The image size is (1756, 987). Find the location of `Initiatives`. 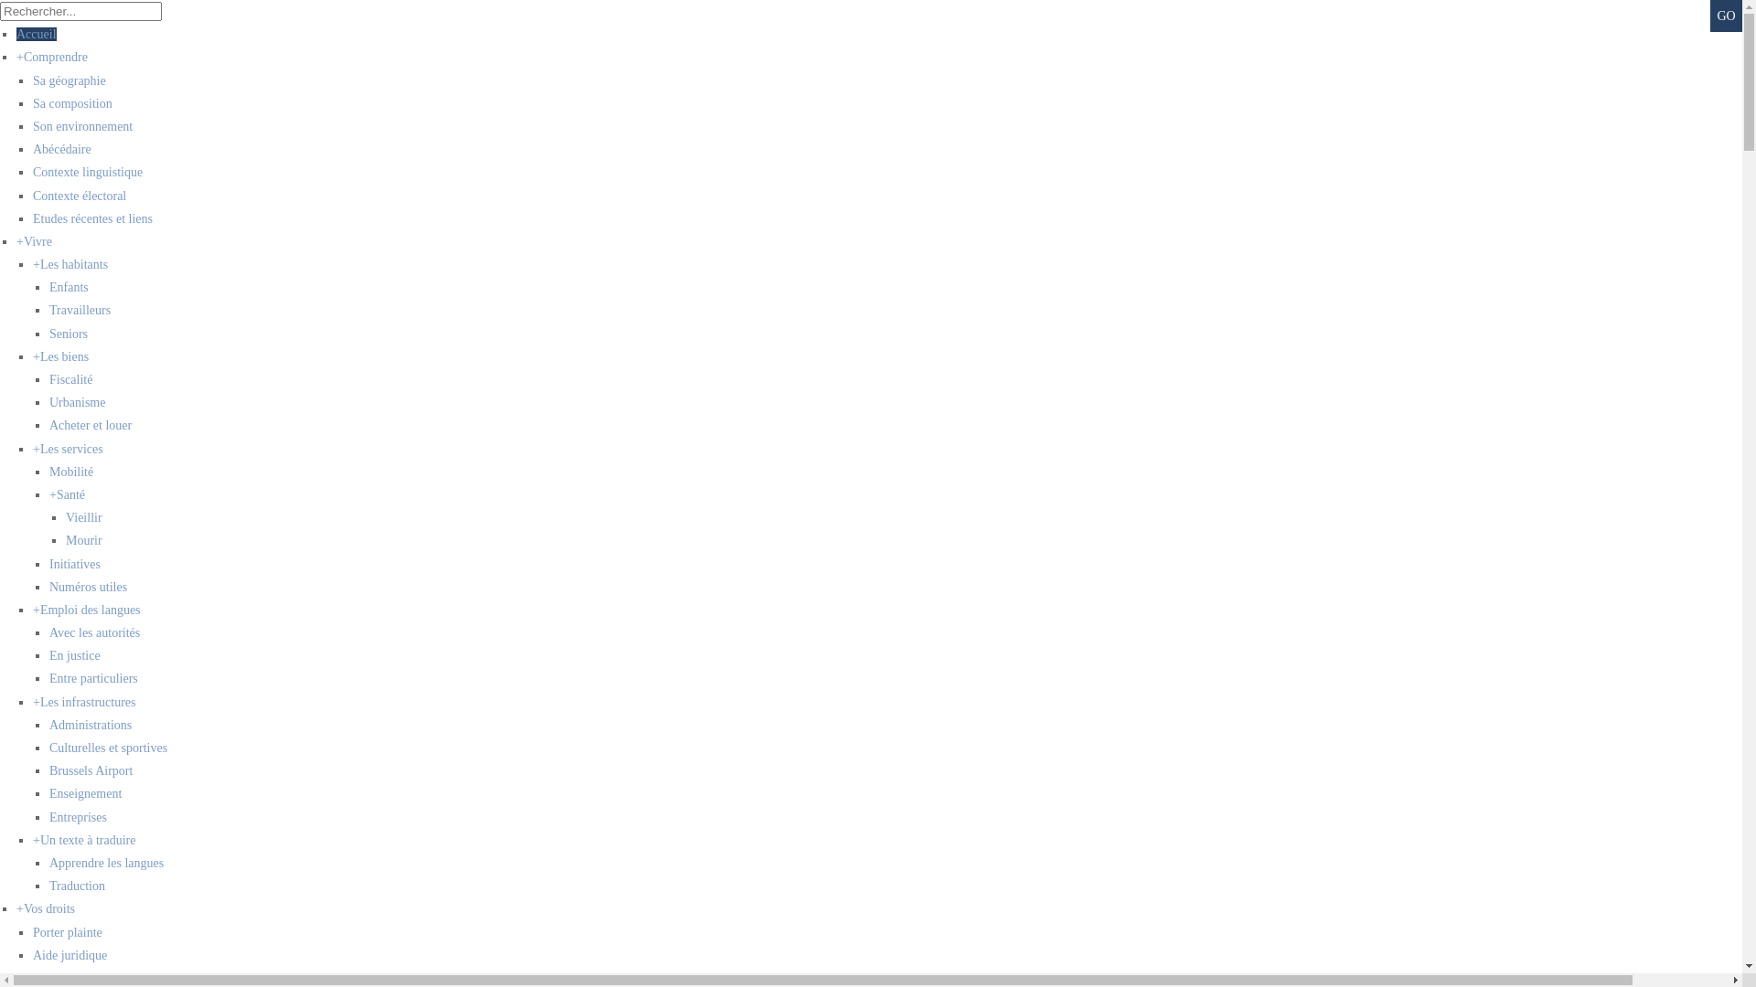

Initiatives is located at coordinates (75, 565).